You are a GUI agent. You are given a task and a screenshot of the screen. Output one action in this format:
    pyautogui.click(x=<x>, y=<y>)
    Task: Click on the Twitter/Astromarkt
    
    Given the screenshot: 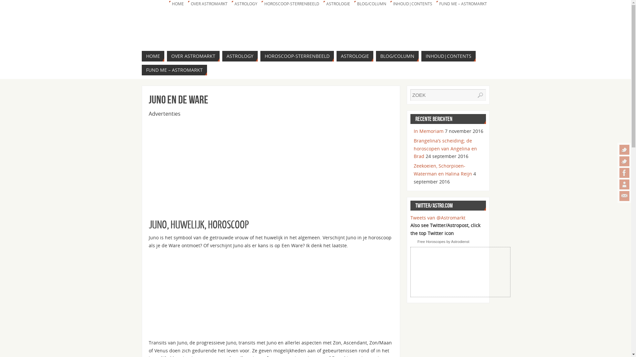 What is the action you would take?
    pyautogui.click(x=624, y=161)
    